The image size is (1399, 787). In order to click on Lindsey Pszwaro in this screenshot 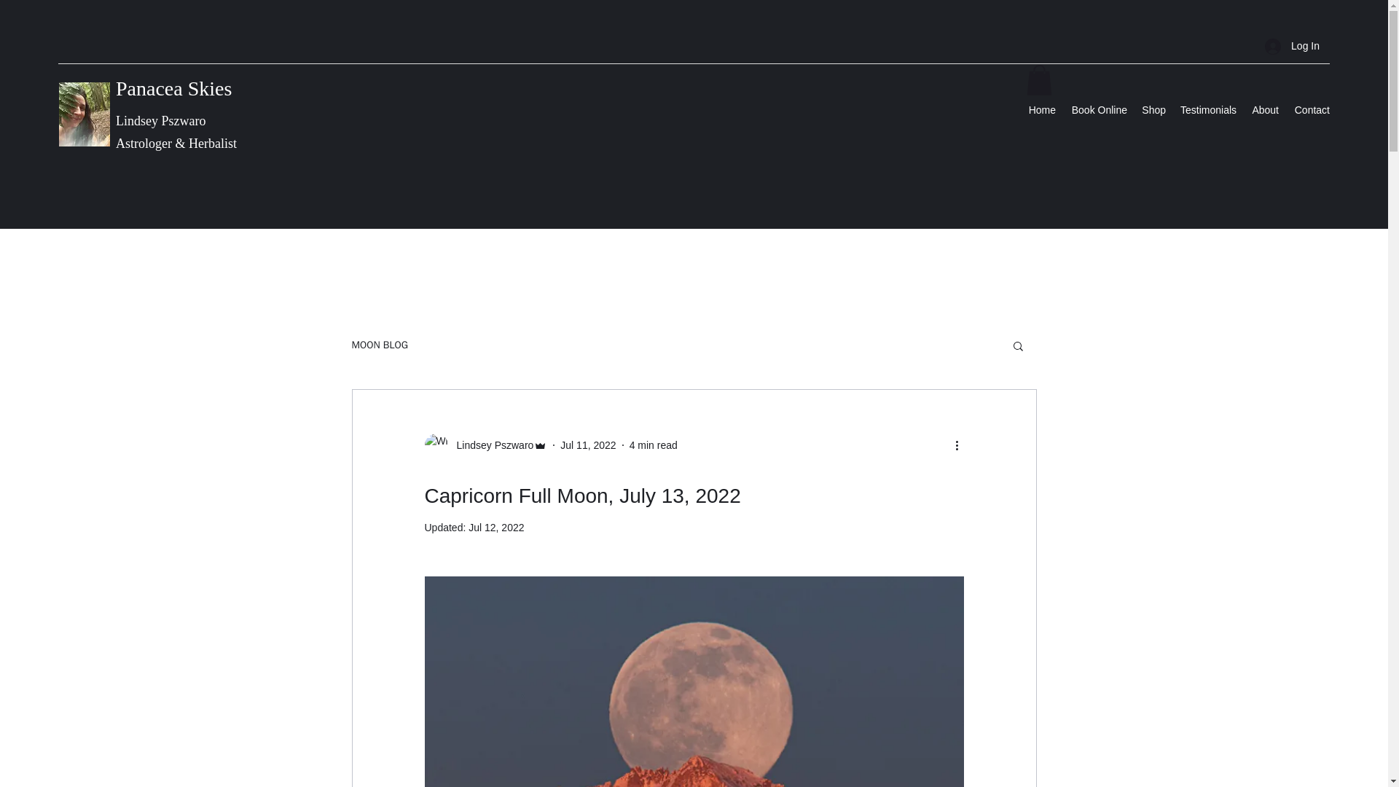, I will do `click(490, 445)`.